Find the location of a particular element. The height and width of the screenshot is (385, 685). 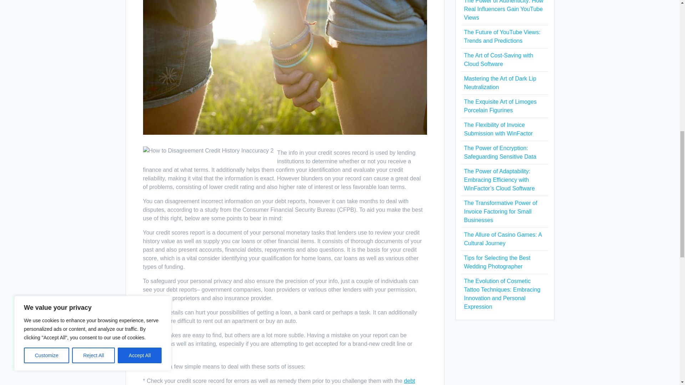

debt bureaus is located at coordinates (279, 381).